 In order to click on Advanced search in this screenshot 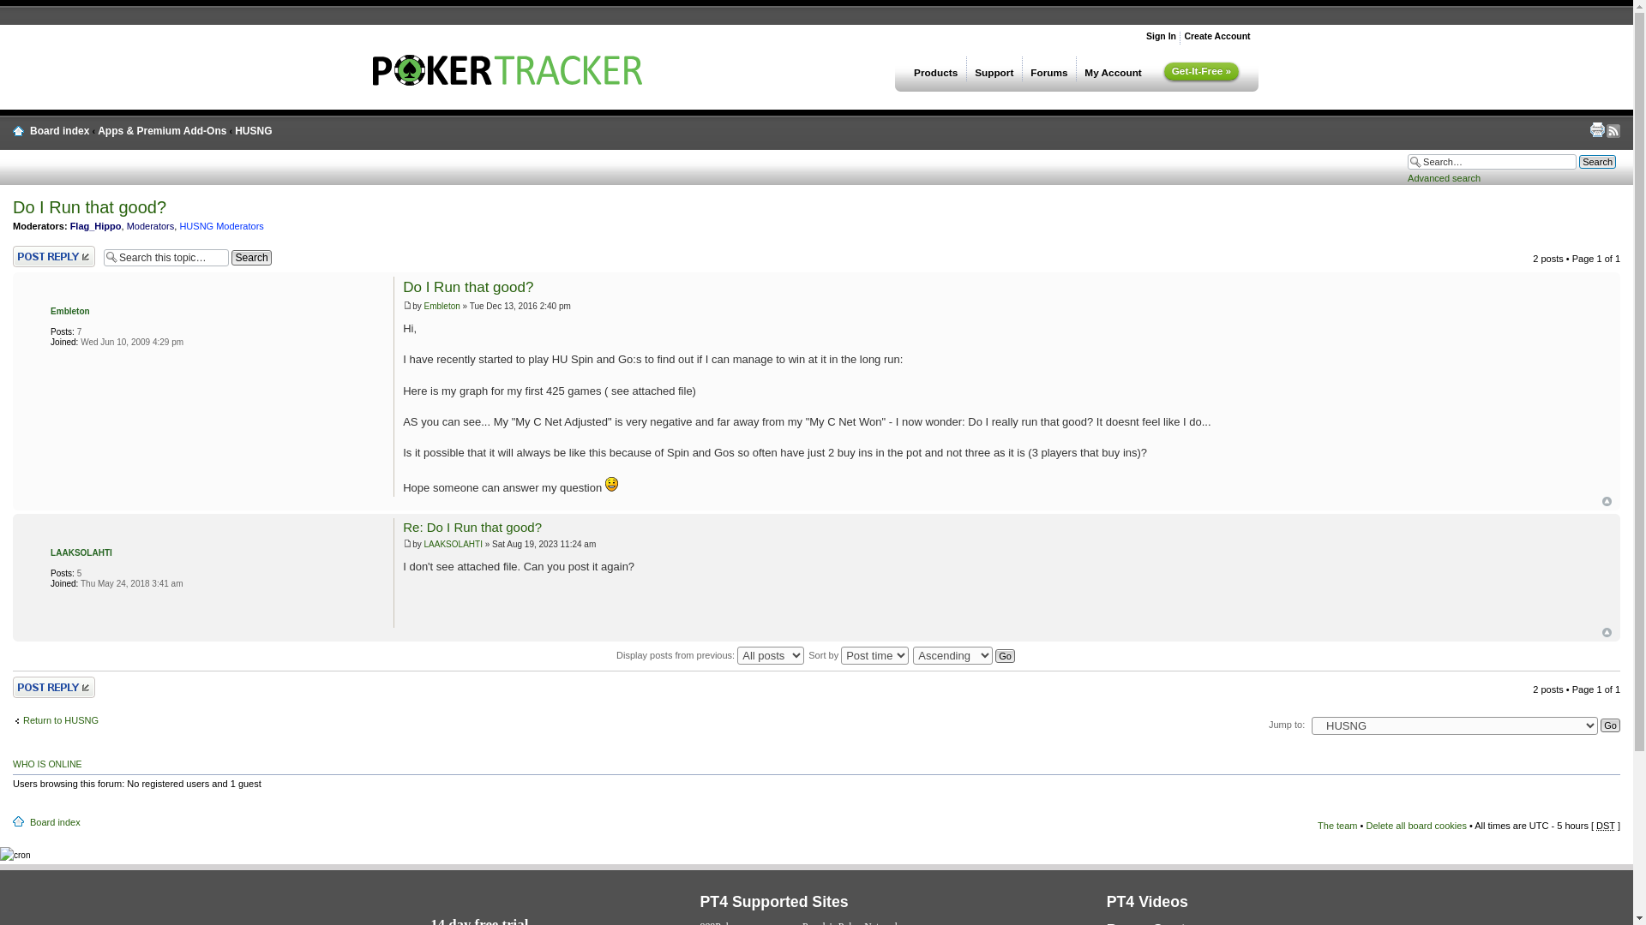, I will do `click(1444, 177)`.